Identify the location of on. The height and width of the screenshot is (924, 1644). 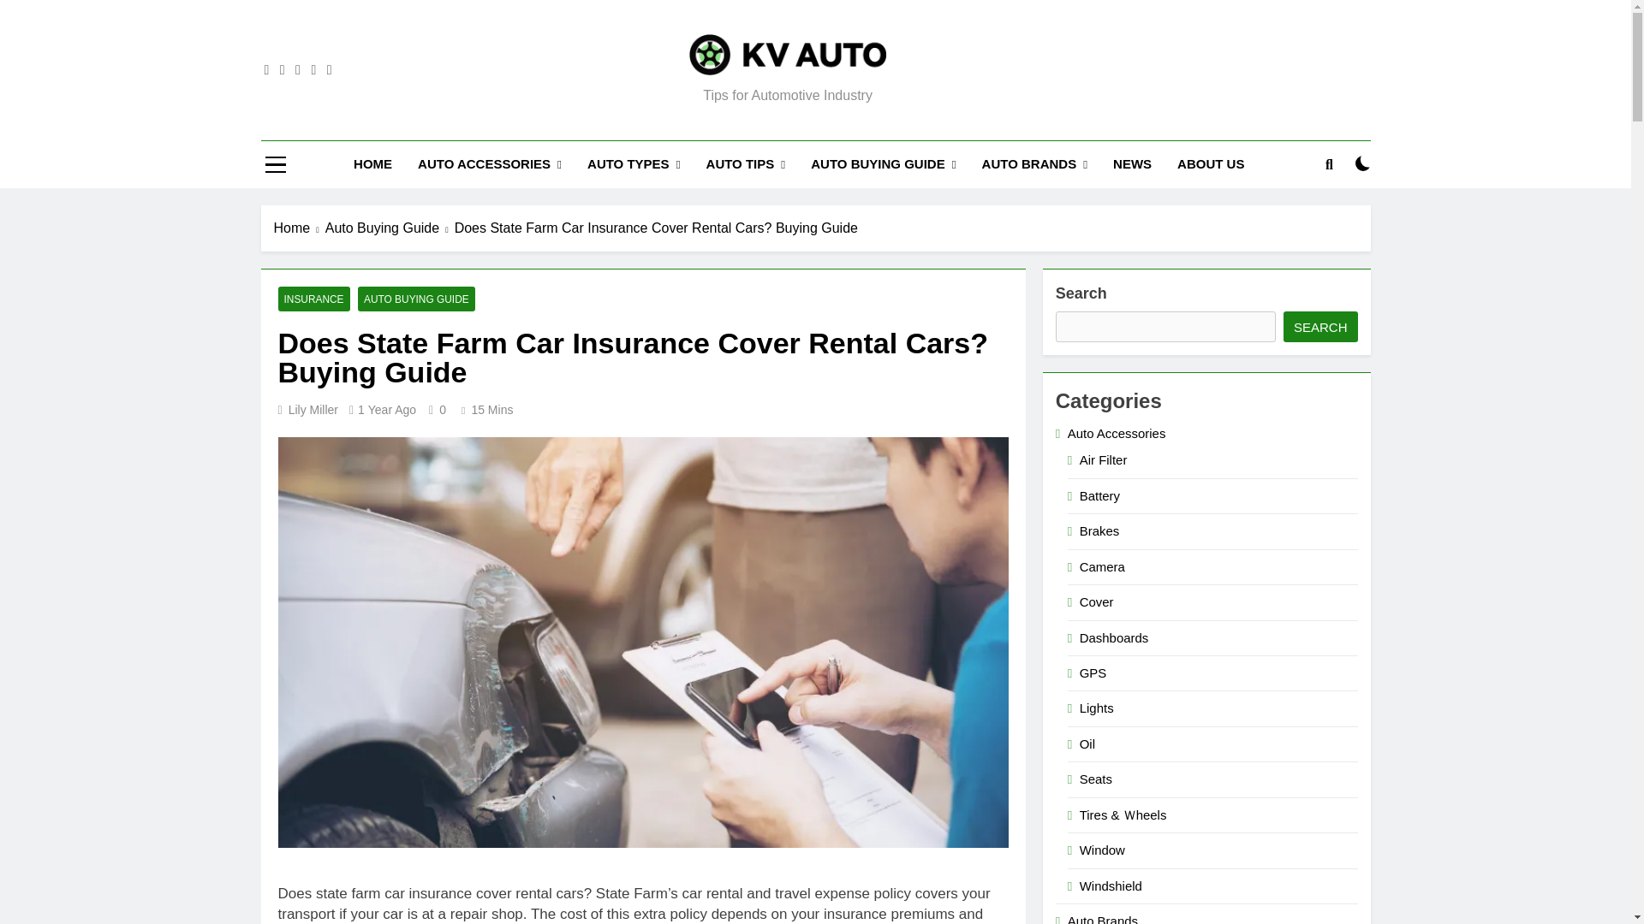
(1363, 163).